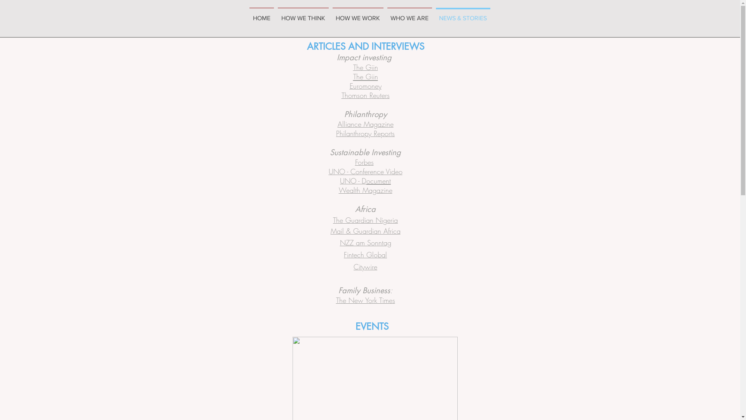  What do you see at coordinates (357, 15) in the screenshot?
I see `HOW WE WORK` at bounding box center [357, 15].